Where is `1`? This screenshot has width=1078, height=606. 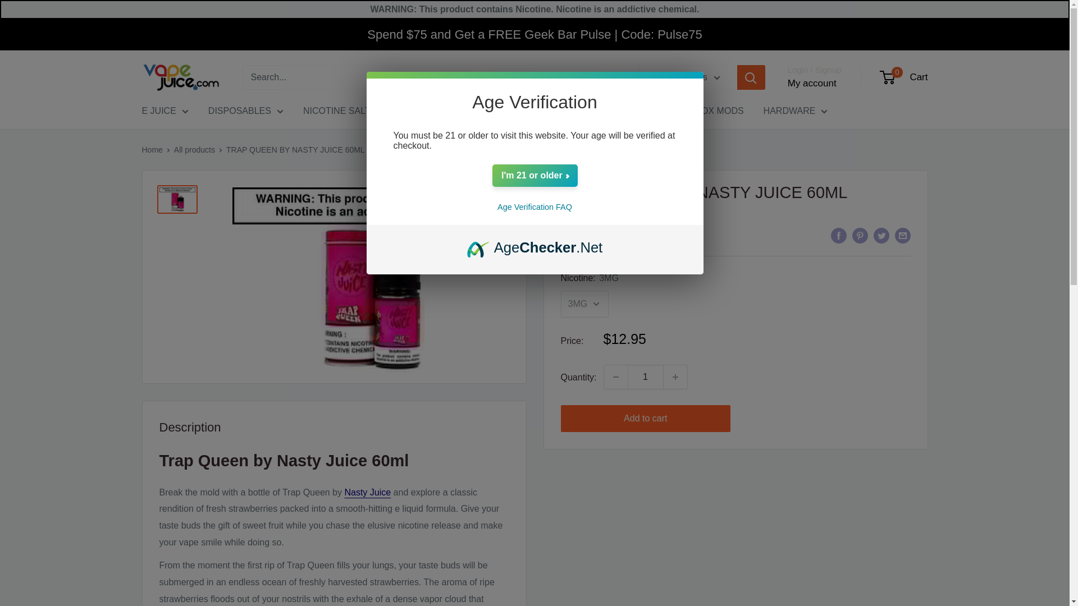
1 is located at coordinates (646, 377).